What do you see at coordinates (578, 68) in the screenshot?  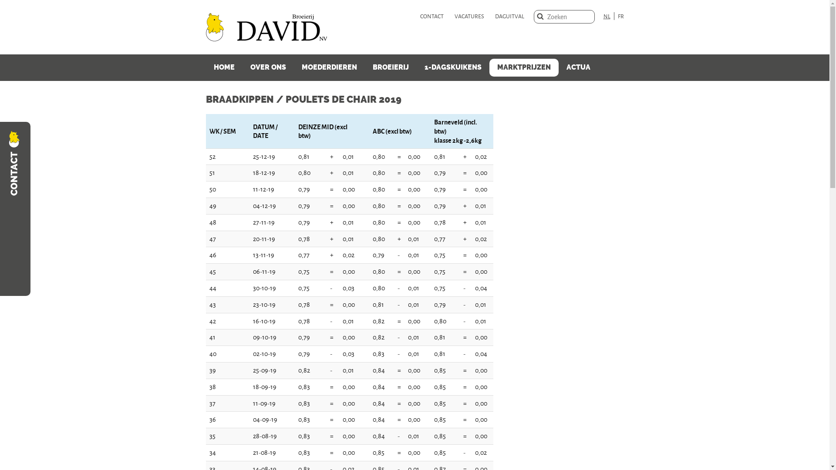 I see `ACTUA` at bounding box center [578, 68].